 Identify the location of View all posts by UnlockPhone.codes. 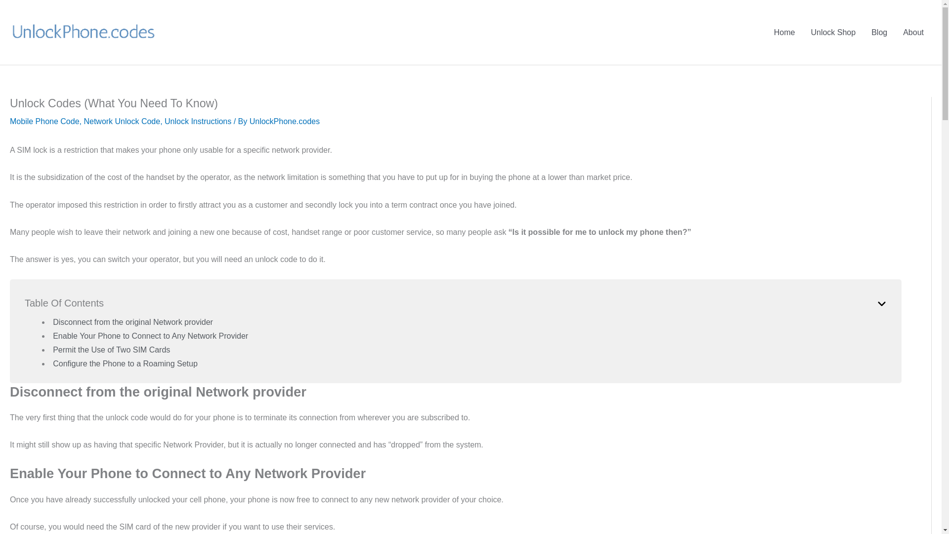
(285, 121).